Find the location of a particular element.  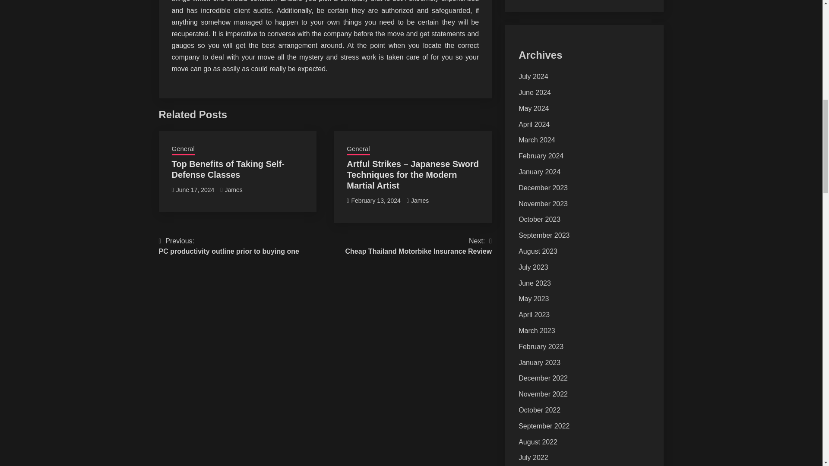

General is located at coordinates (535, 92).